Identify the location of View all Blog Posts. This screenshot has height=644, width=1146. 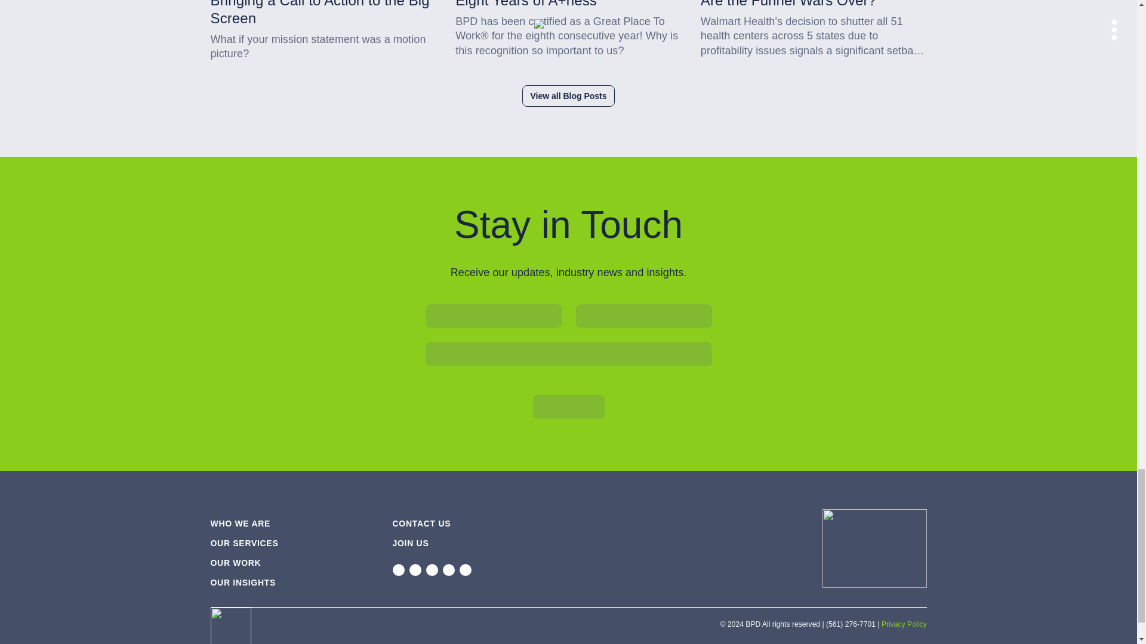
(568, 95).